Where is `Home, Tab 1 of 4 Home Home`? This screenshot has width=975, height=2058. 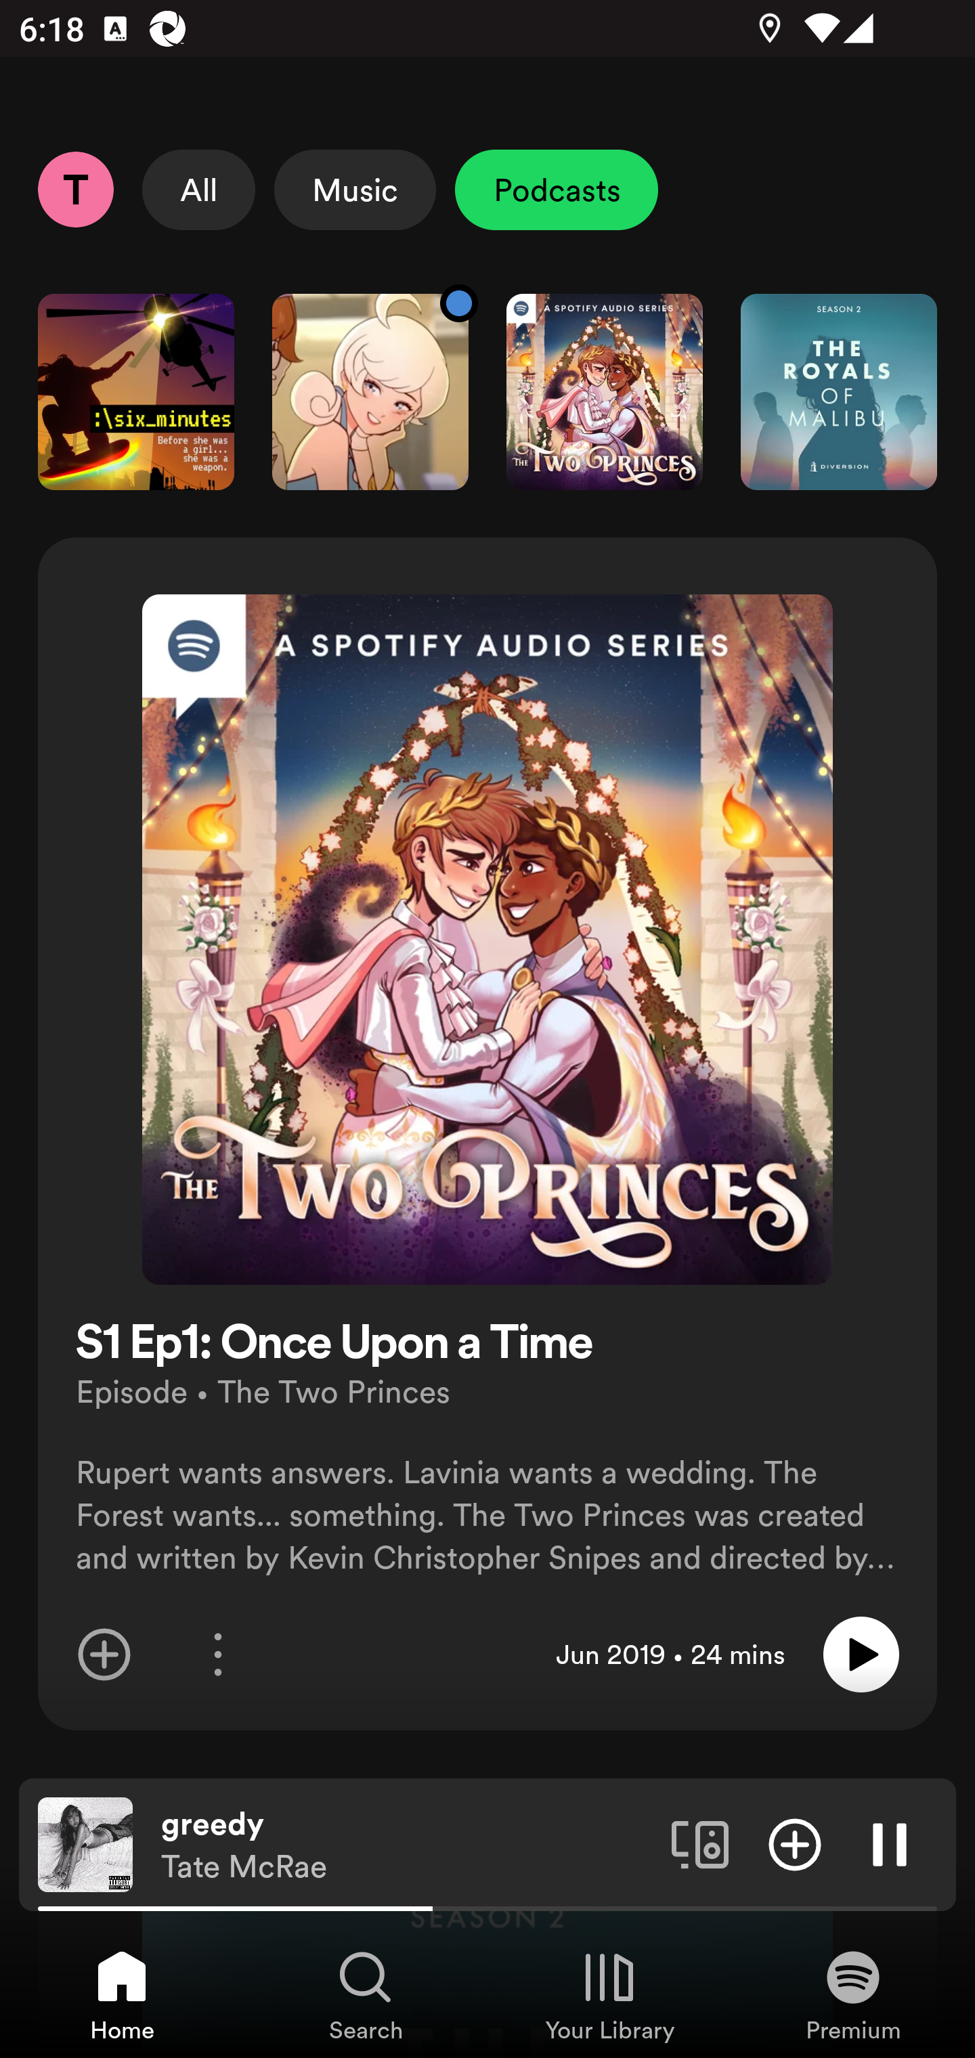
Home, Tab 1 of 4 Home Home is located at coordinates (122, 1994).